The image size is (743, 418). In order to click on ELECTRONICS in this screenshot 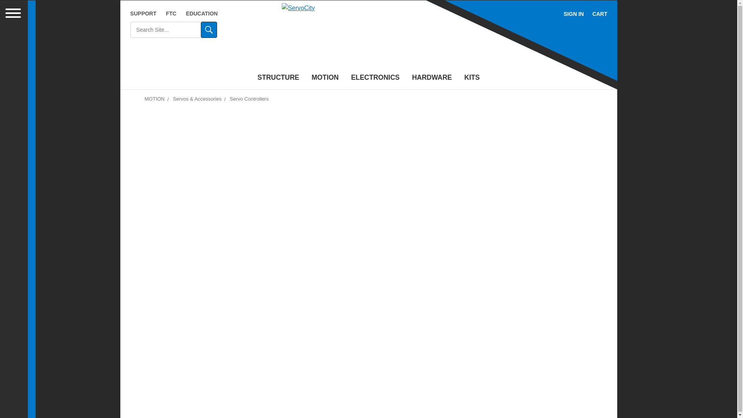, I will do `click(375, 78)`.